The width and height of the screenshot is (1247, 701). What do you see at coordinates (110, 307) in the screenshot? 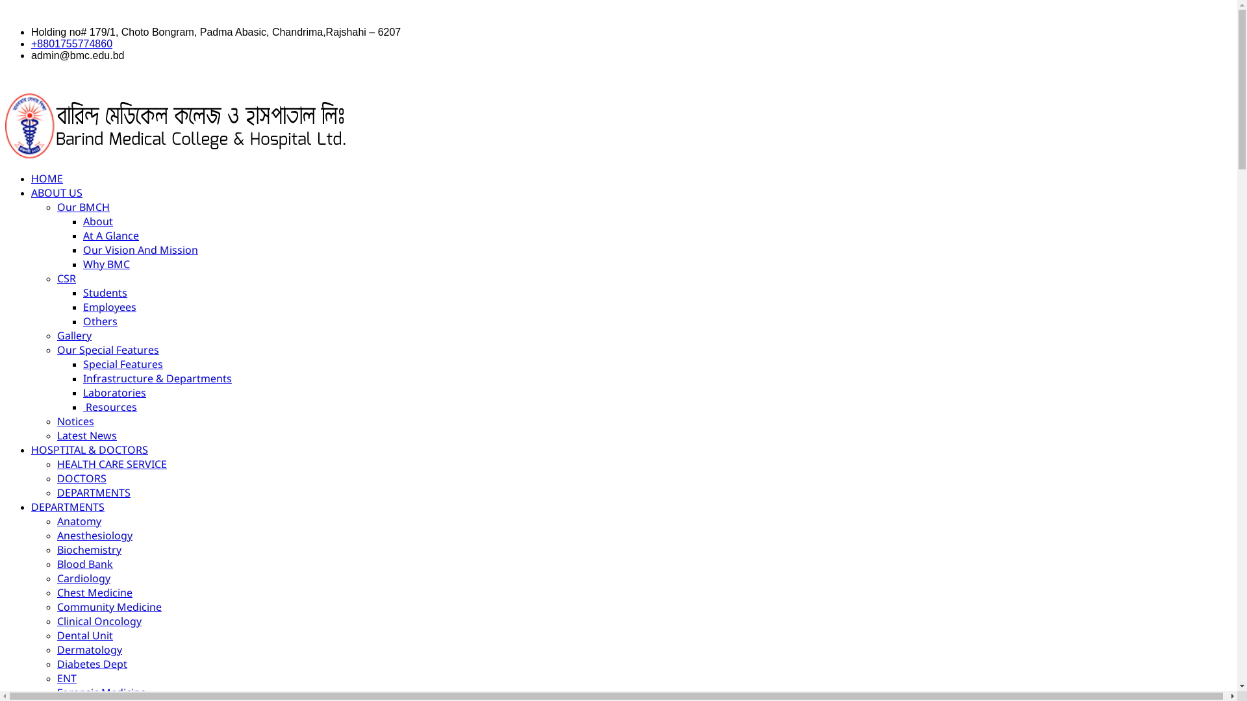
I see `Employees` at bounding box center [110, 307].